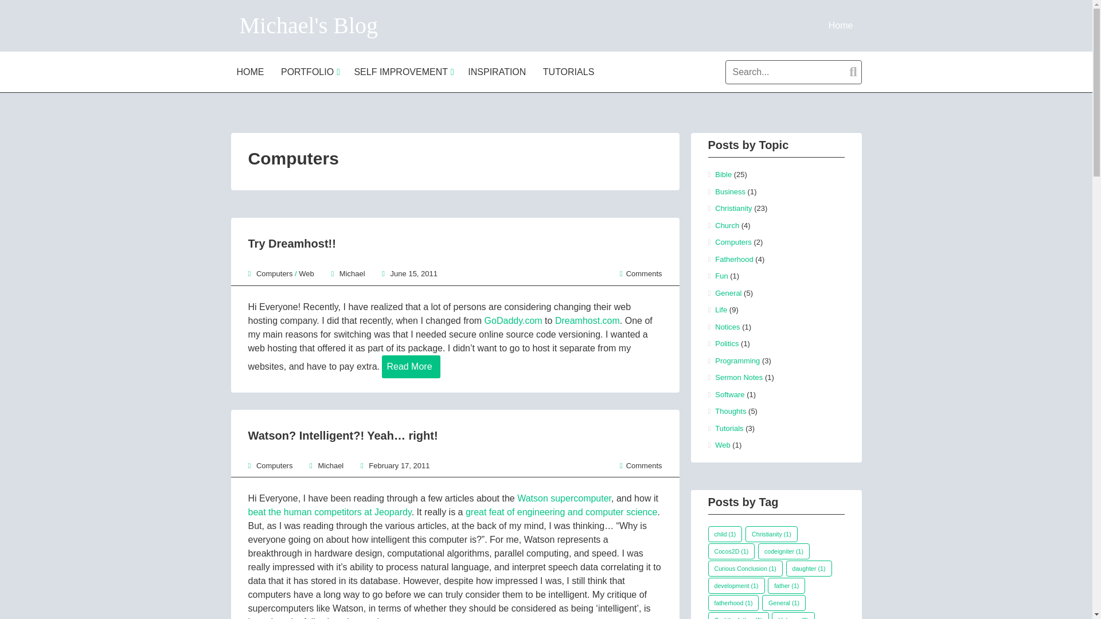  What do you see at coordinates (733, 242) in the screenshot?
I see `Computers` at bounding box center [733, 242].